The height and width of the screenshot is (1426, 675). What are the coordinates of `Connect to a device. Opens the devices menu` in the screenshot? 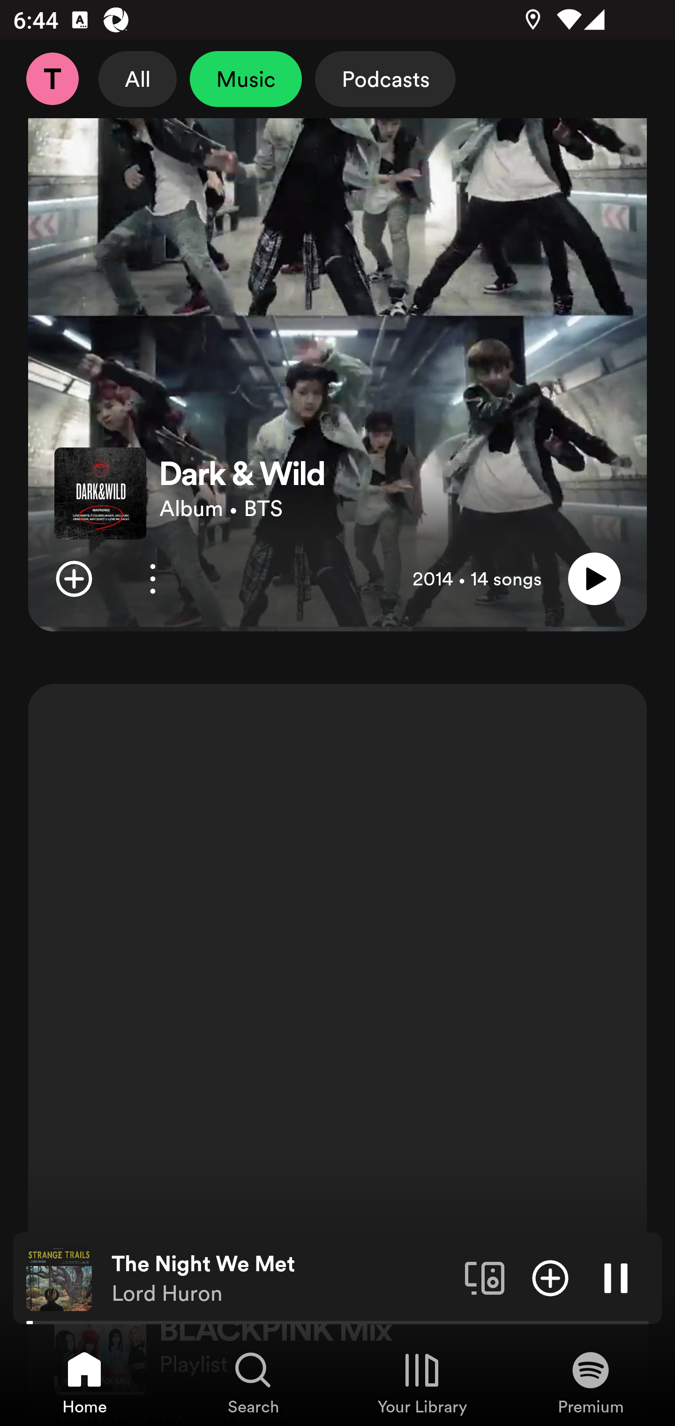 It's located at (485, 1277).